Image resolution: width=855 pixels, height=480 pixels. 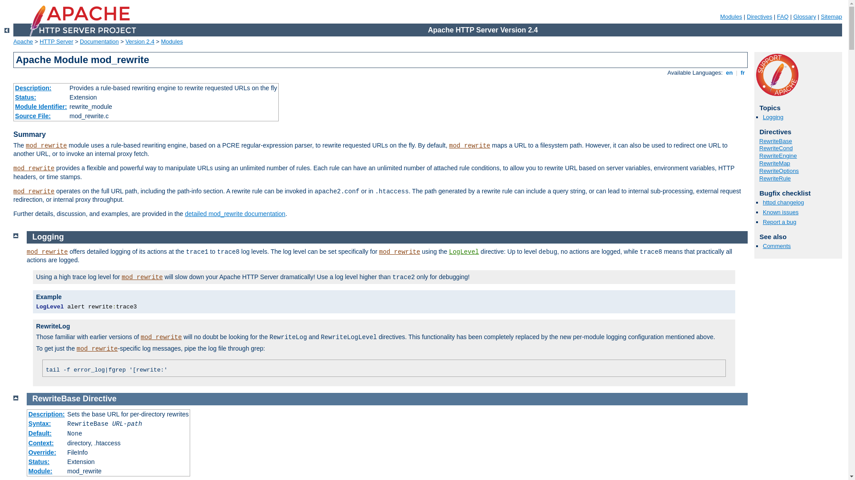 What do you see at coordinates (775, 179) in the screenshot?
I see `RewriteRule` at bounding box center [775, 179].